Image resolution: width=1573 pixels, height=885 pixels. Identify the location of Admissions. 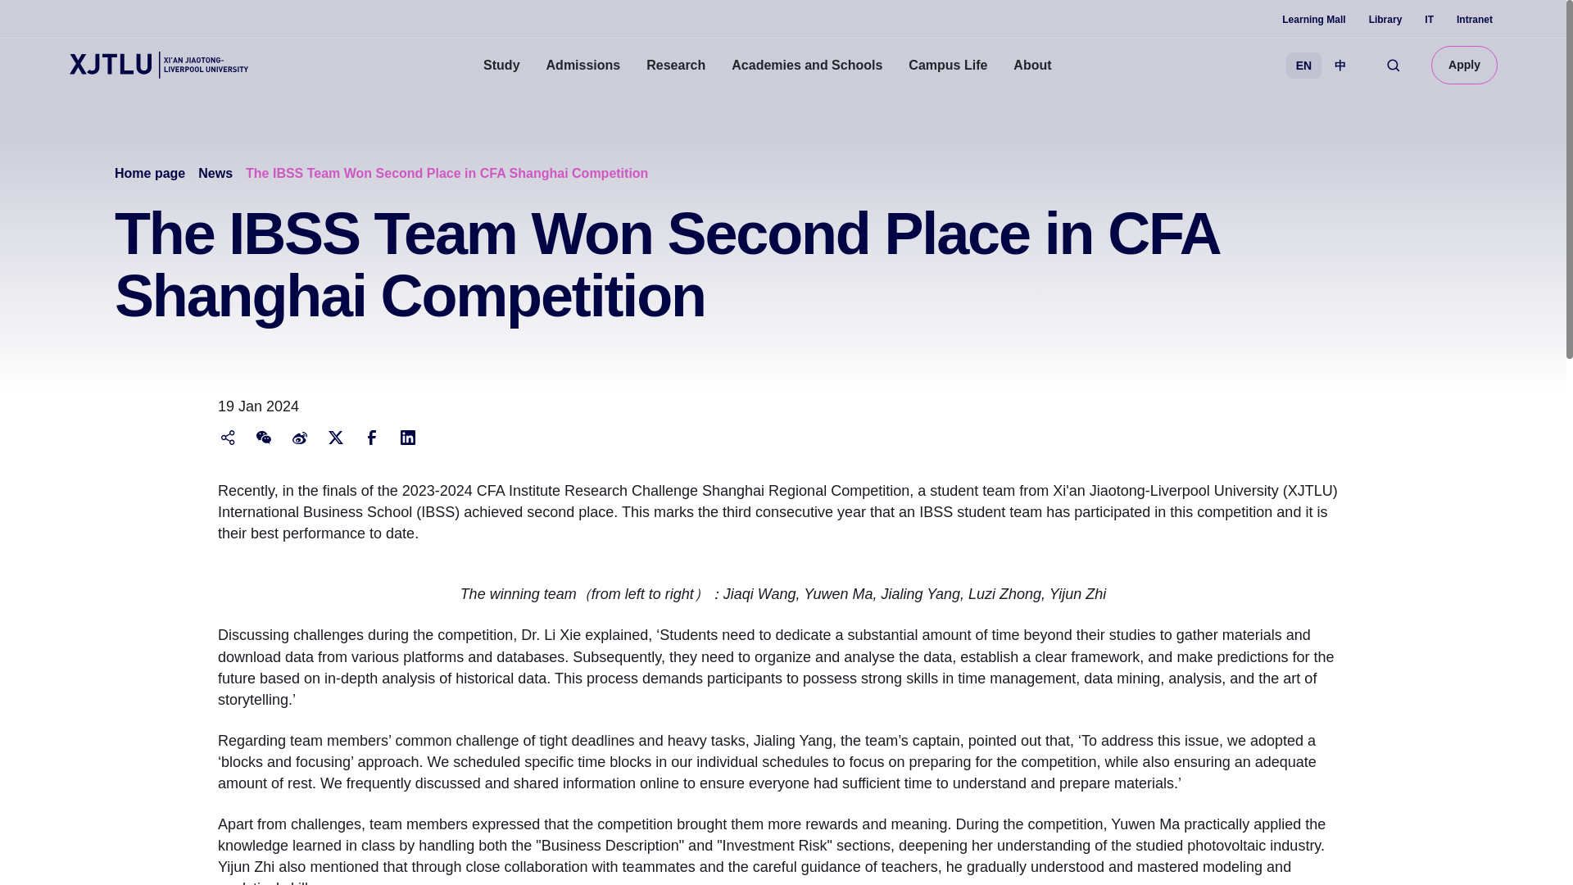
(583, 66).